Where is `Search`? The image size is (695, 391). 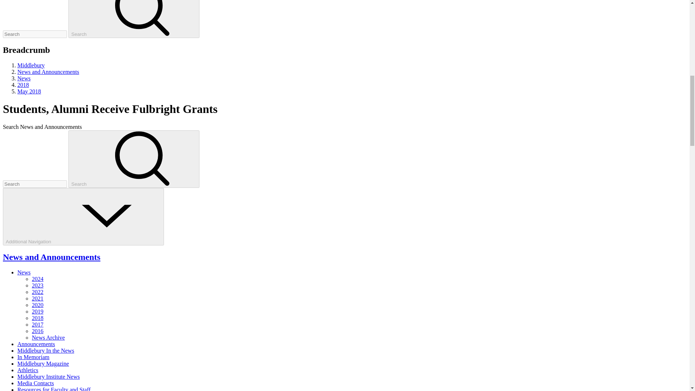
Search is located at coordinates (134, 19).